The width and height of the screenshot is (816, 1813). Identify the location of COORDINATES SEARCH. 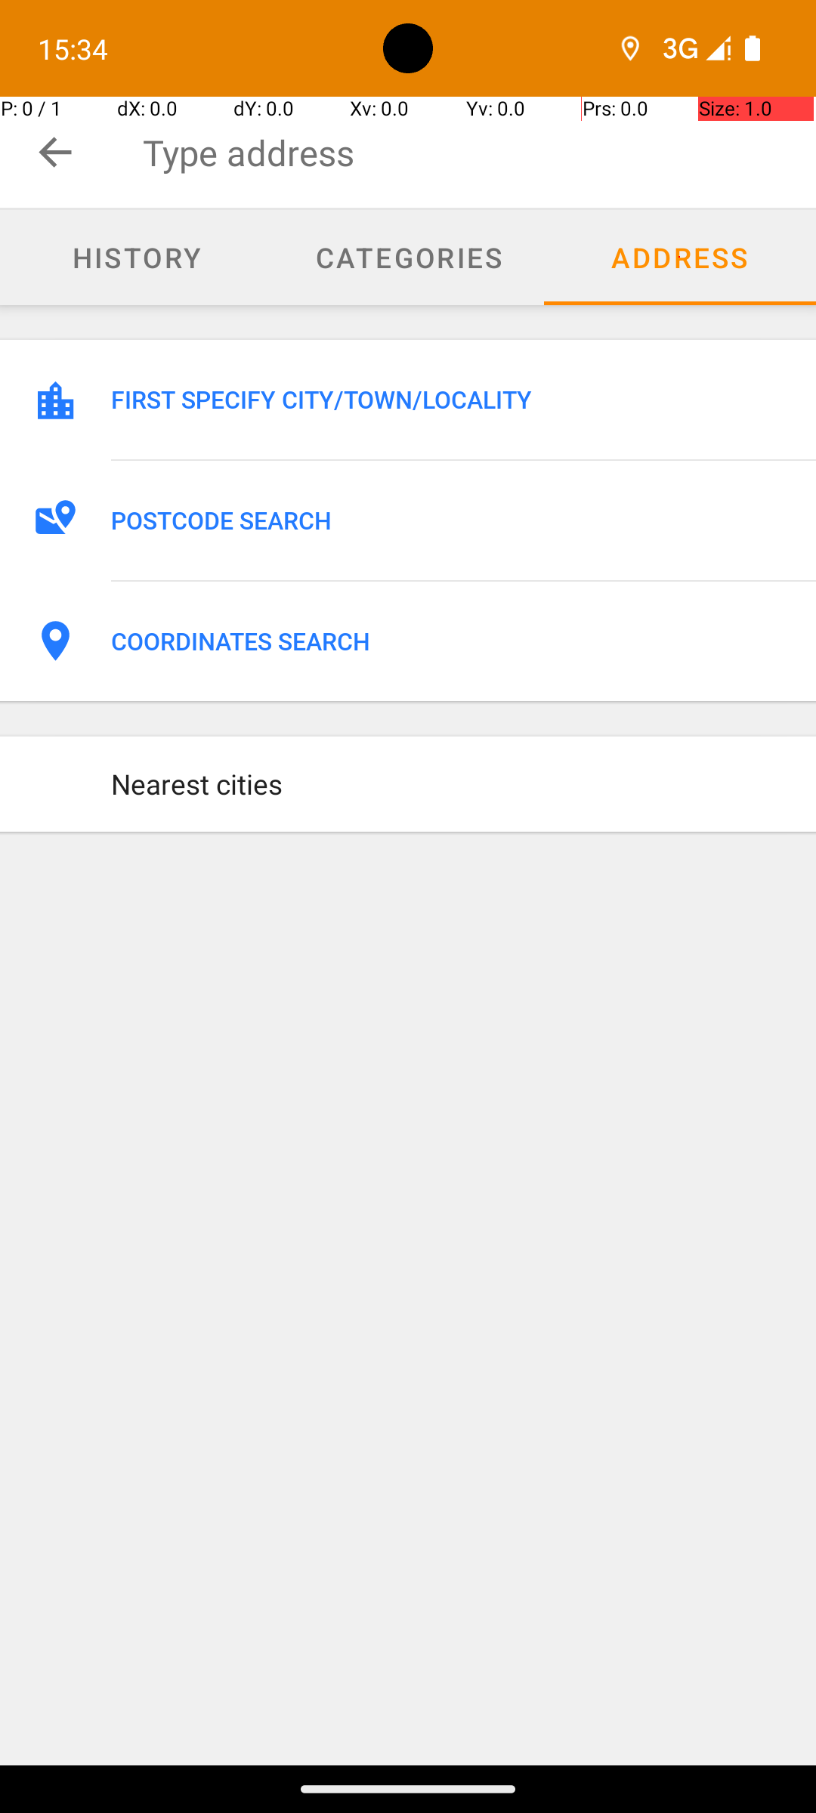
(447, 641).